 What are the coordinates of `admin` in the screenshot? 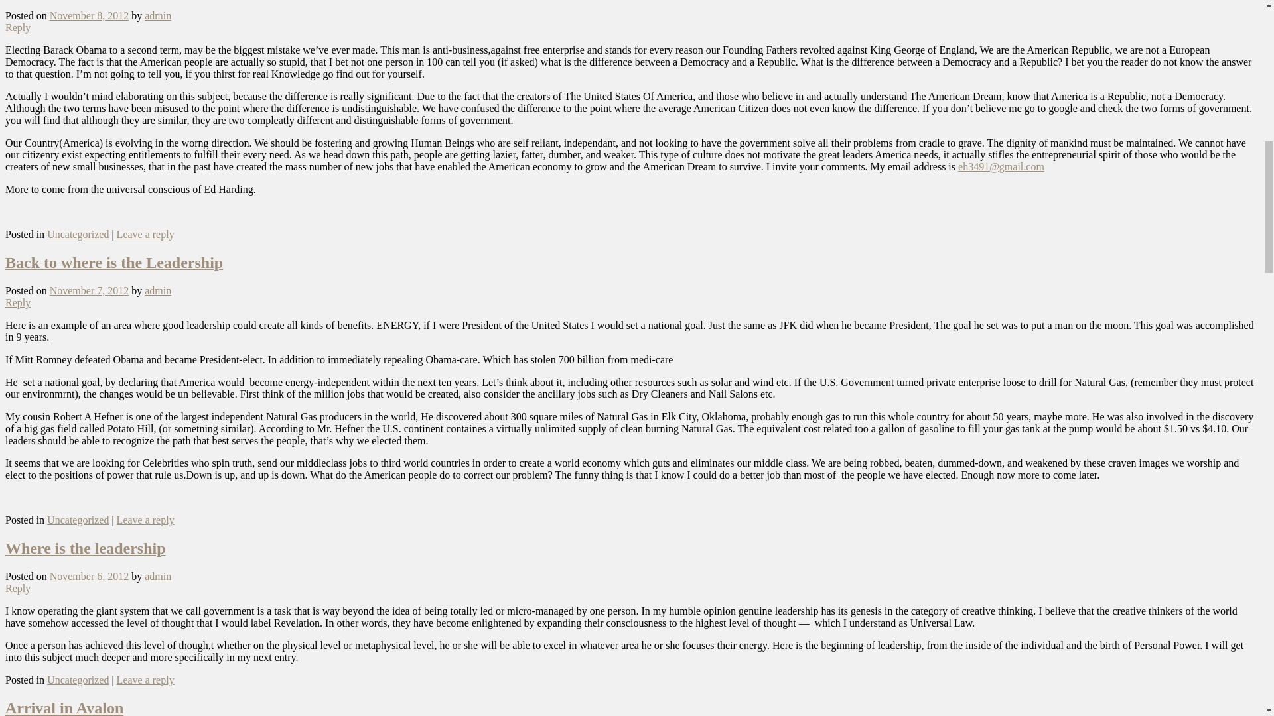 It's located at (158, 16).